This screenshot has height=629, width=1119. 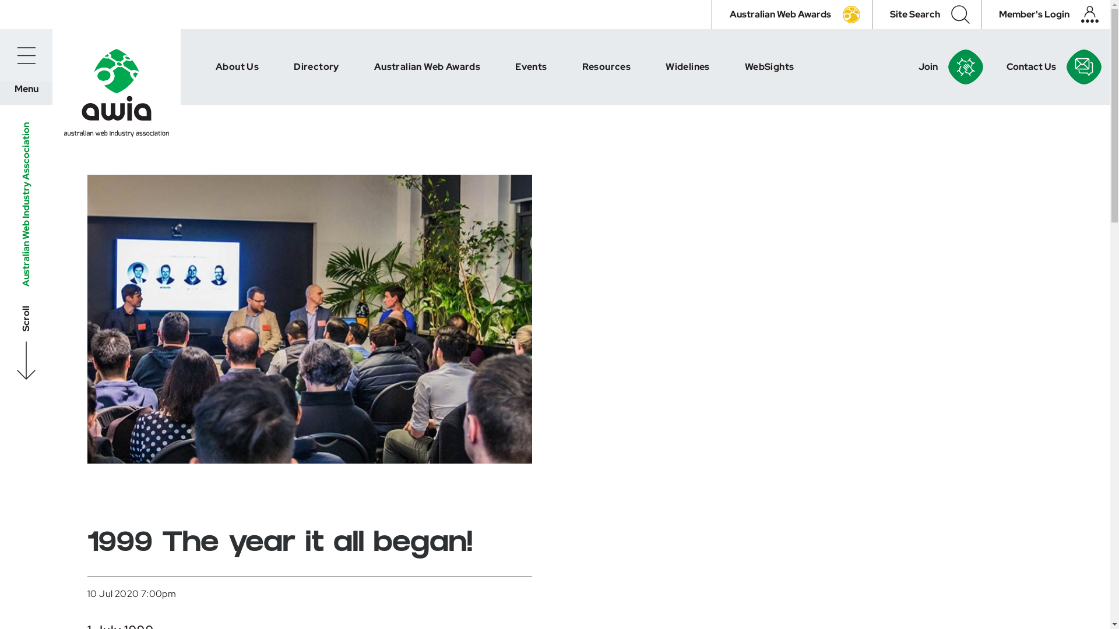 What do you see at coordinates (791, 15) in the screenshot?
I see `Australian Web Awards` at bounding box center [791, 15].